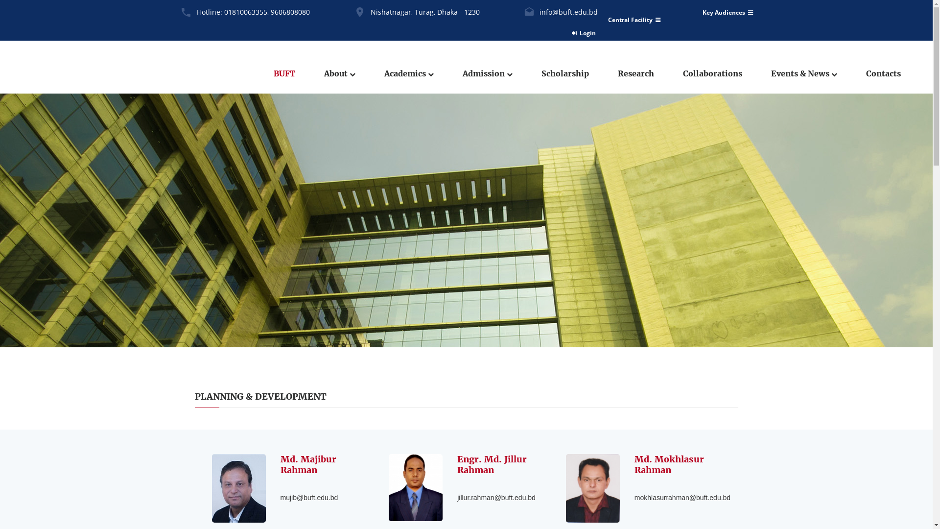  Describe the element at coordinates (804, 73) in the screenshot. I see `Events & News` at that location.